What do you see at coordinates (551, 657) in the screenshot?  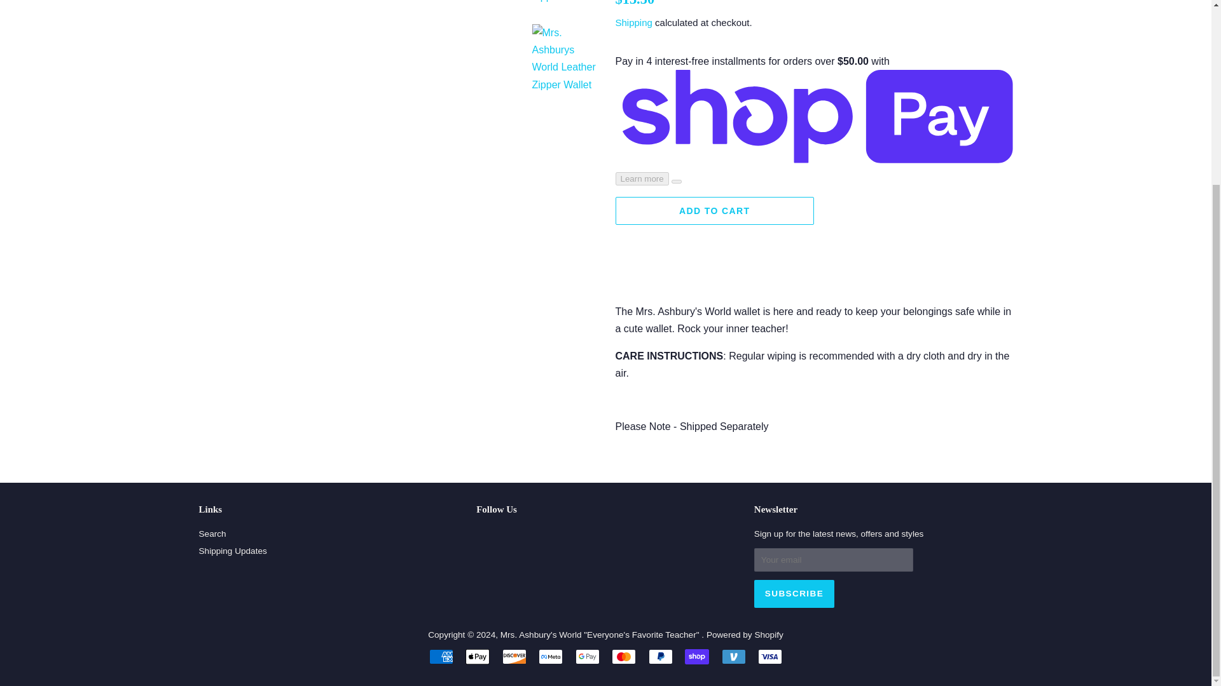 I see `Meta Pay` at bounding box center [551, 657].